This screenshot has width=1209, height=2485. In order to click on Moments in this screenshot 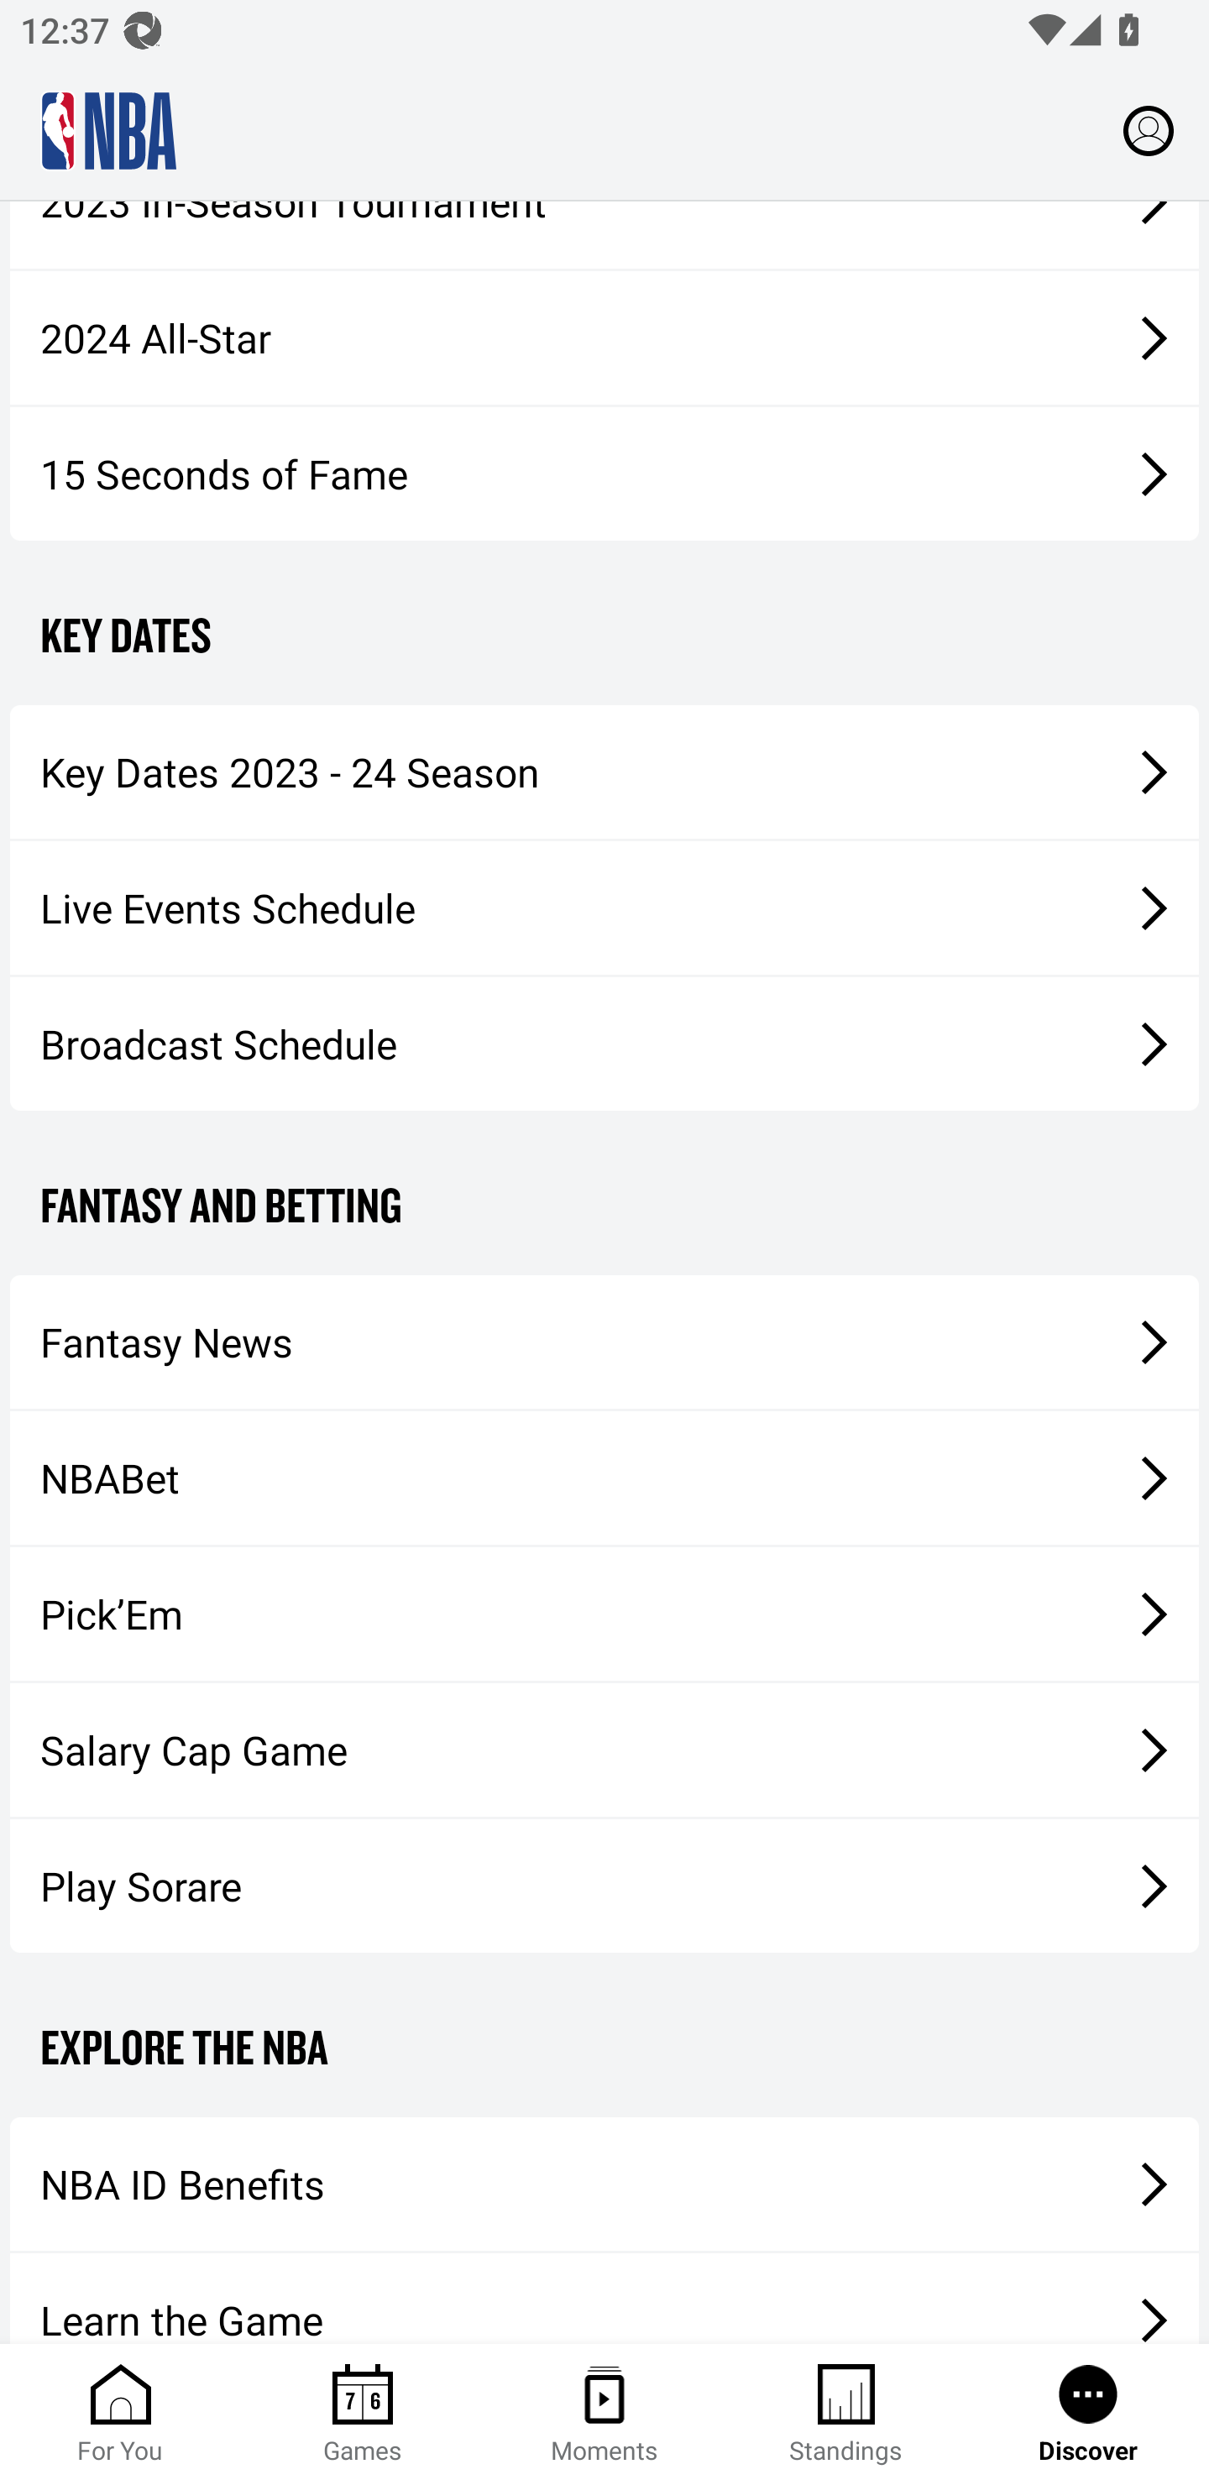, I will do `click(604, 2414)`.